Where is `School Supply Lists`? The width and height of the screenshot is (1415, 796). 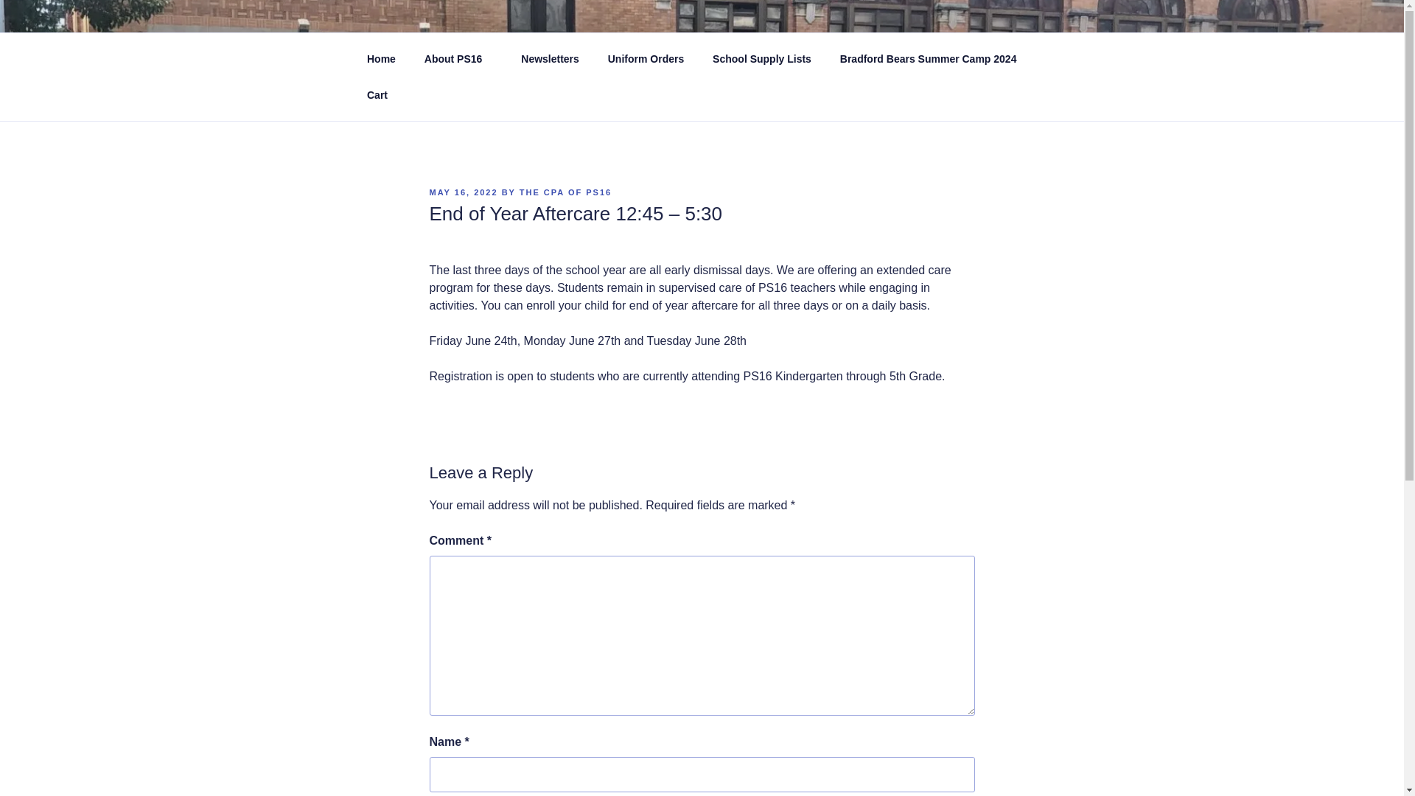 School Supply Lists is located at coordinates (762, 59).